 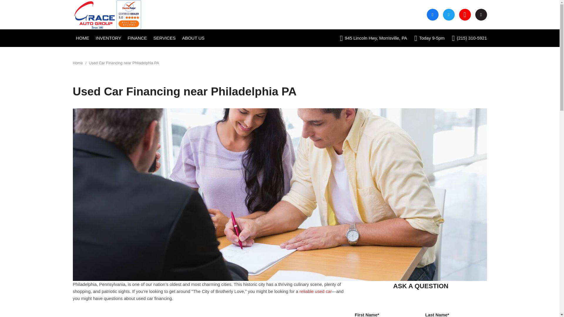 What do you see at coordinates (108, 38) in the screenshot?
I see `INVENTORY` at bounding box center [108, 38].